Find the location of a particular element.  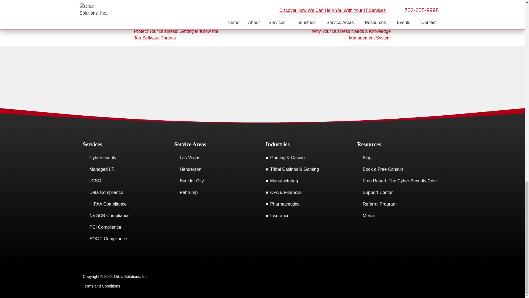

LinkedIn is located at coordinates (280, 281).